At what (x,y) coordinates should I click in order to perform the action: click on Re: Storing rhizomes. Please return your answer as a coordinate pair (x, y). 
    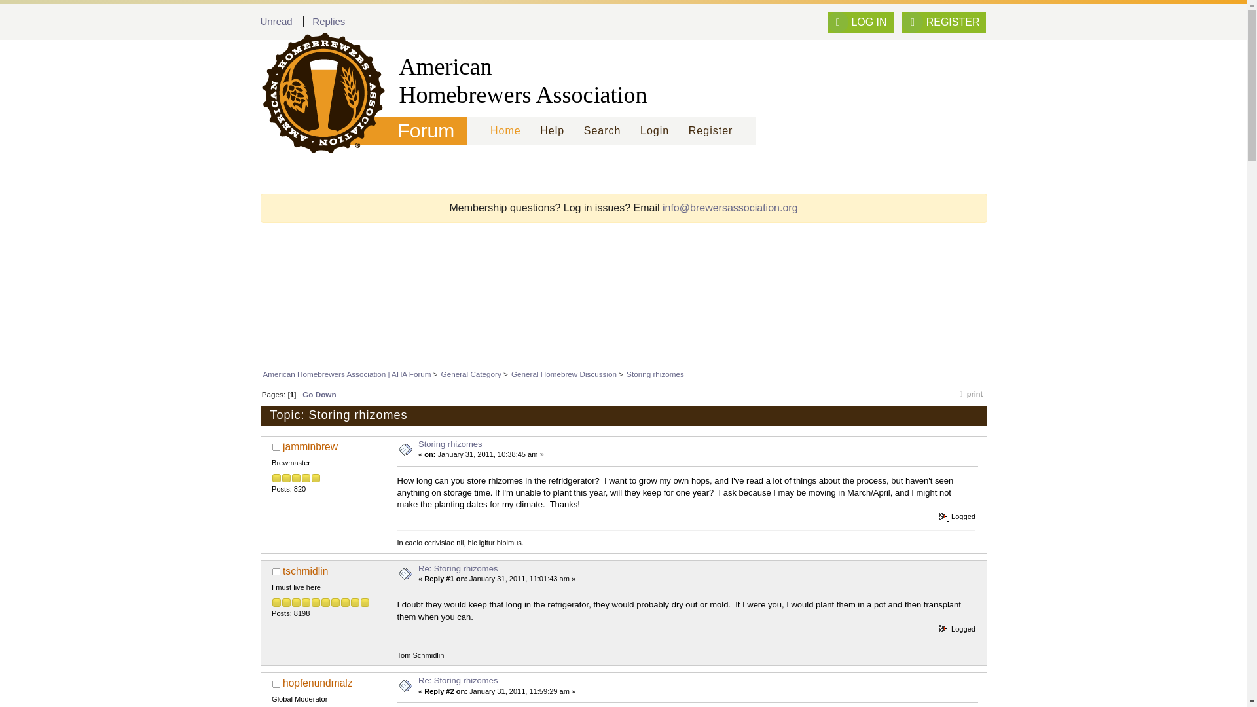
    Looking at the image, I should click on (458, 680).